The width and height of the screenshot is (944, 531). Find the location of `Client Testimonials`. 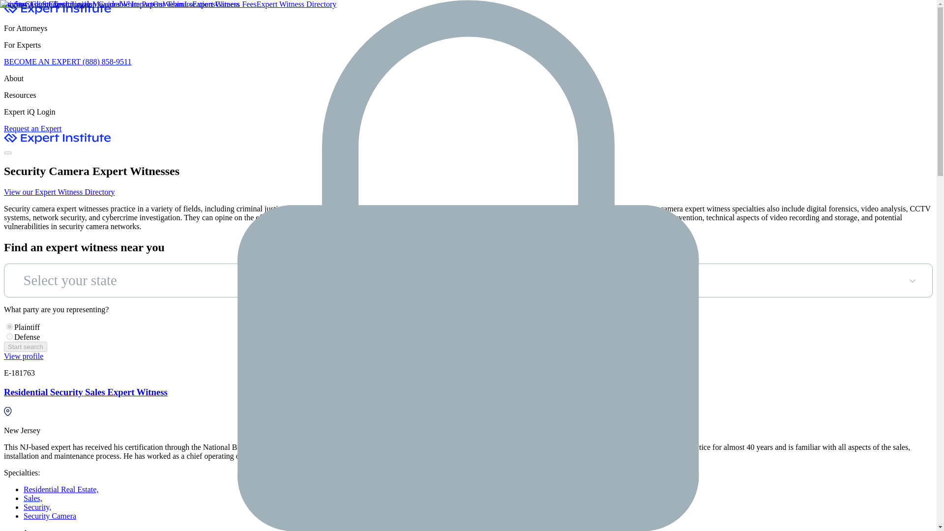

Client Testimonials is located at coordinates (62, 4).